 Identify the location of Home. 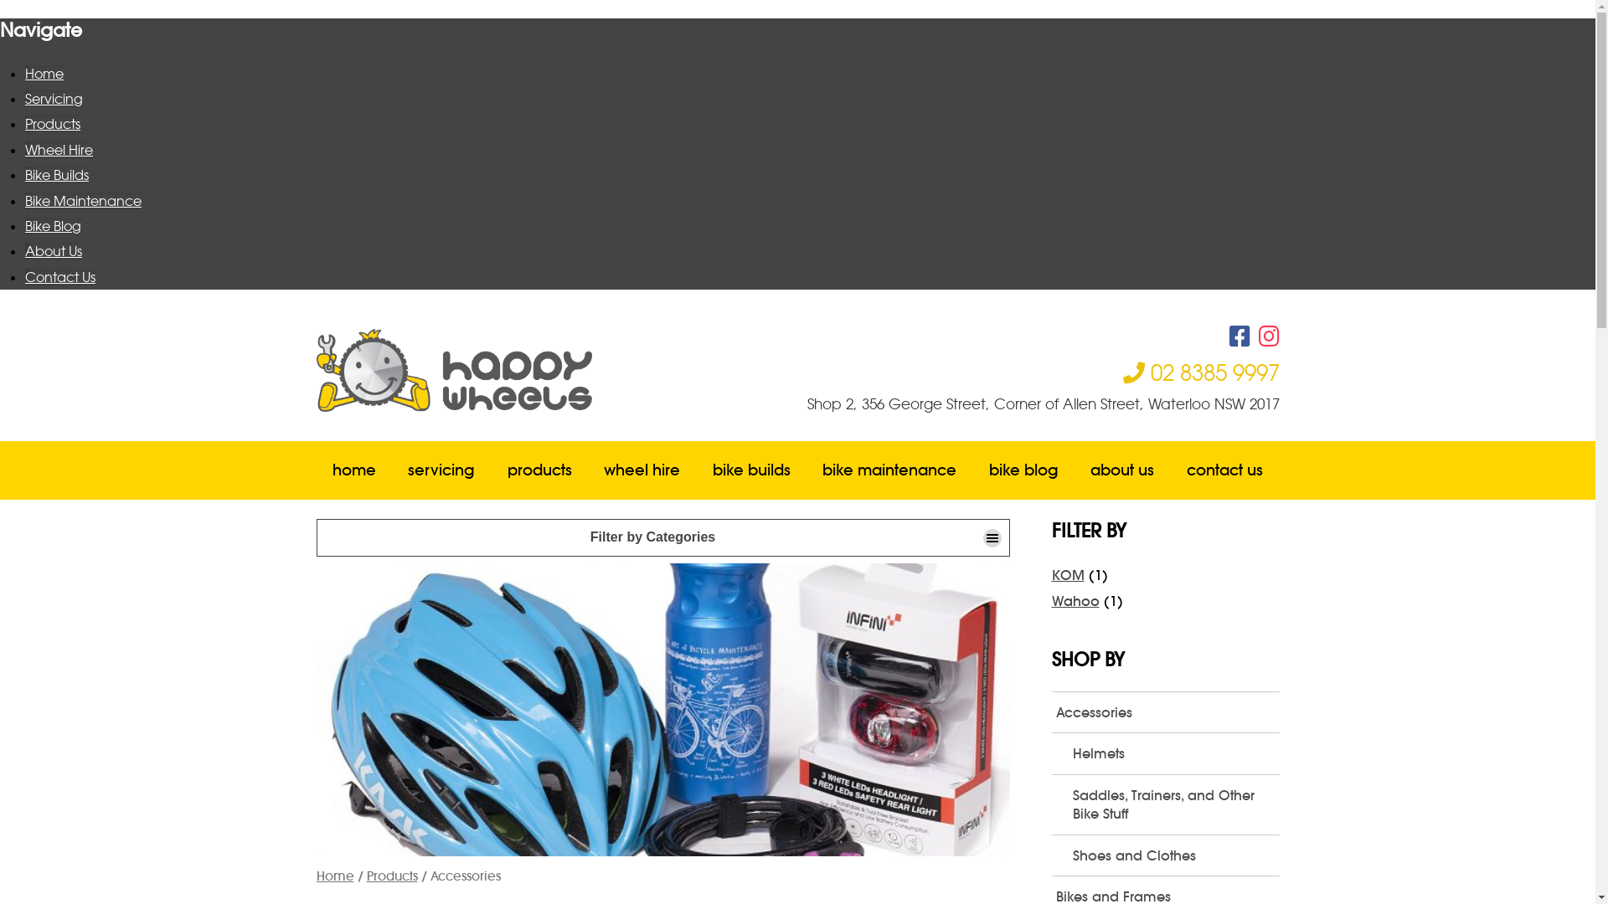
(335, 876).